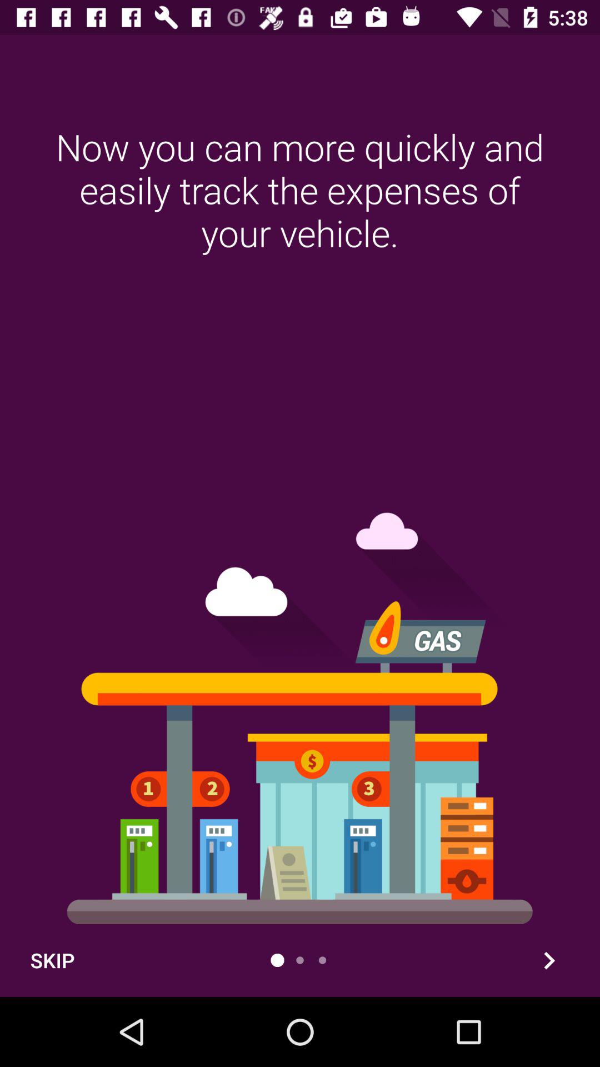  I want to click on next item, so click(549, 960).